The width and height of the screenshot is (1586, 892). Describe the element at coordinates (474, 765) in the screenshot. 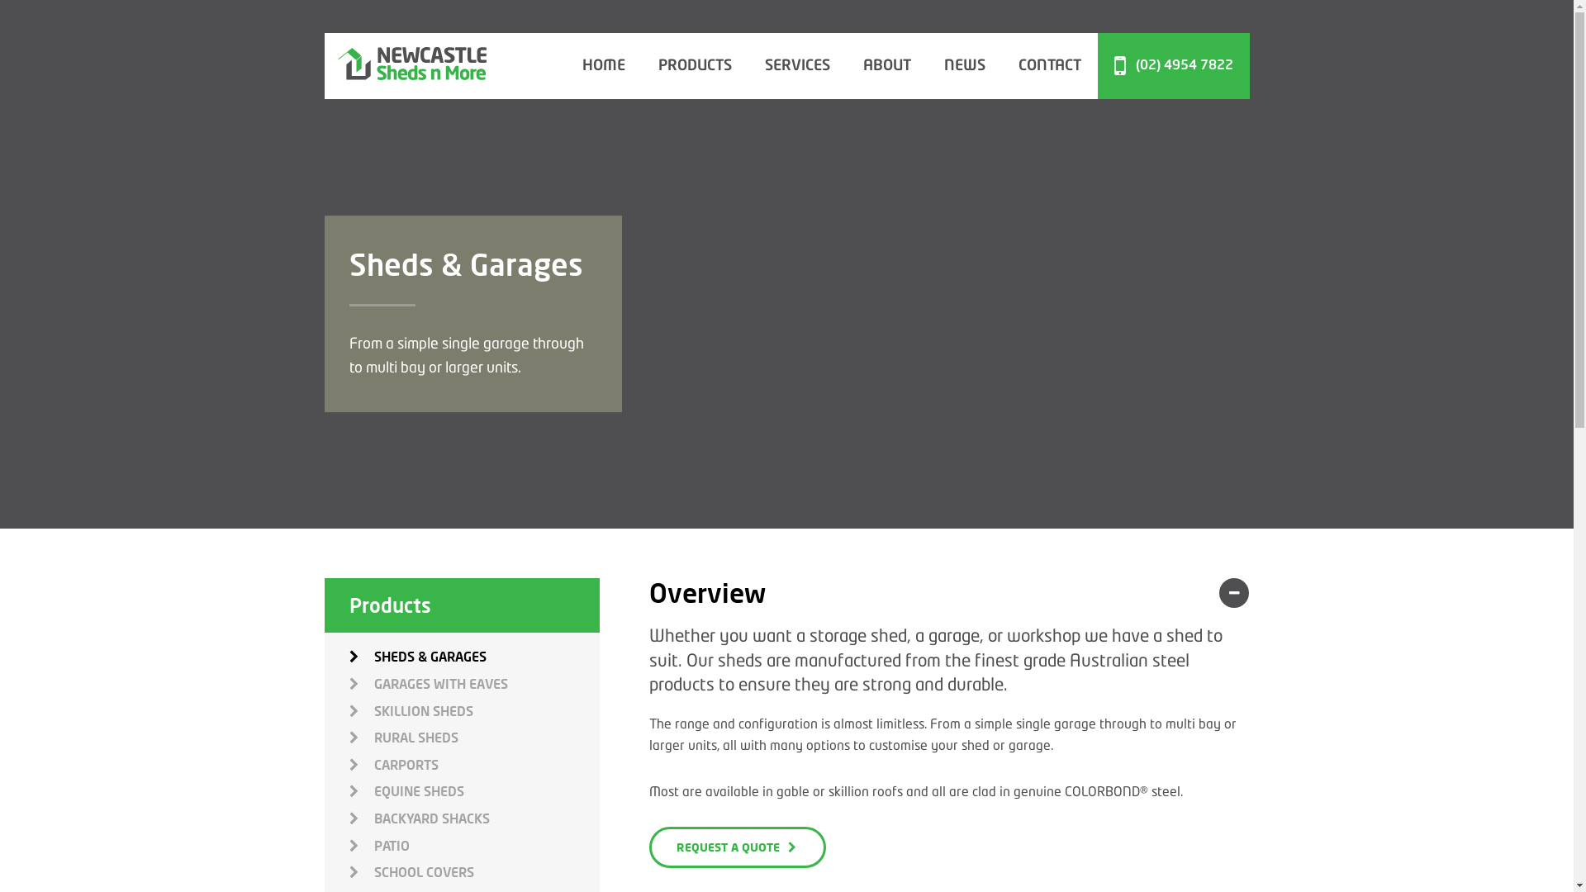

I see `CARPORTS` at that location.